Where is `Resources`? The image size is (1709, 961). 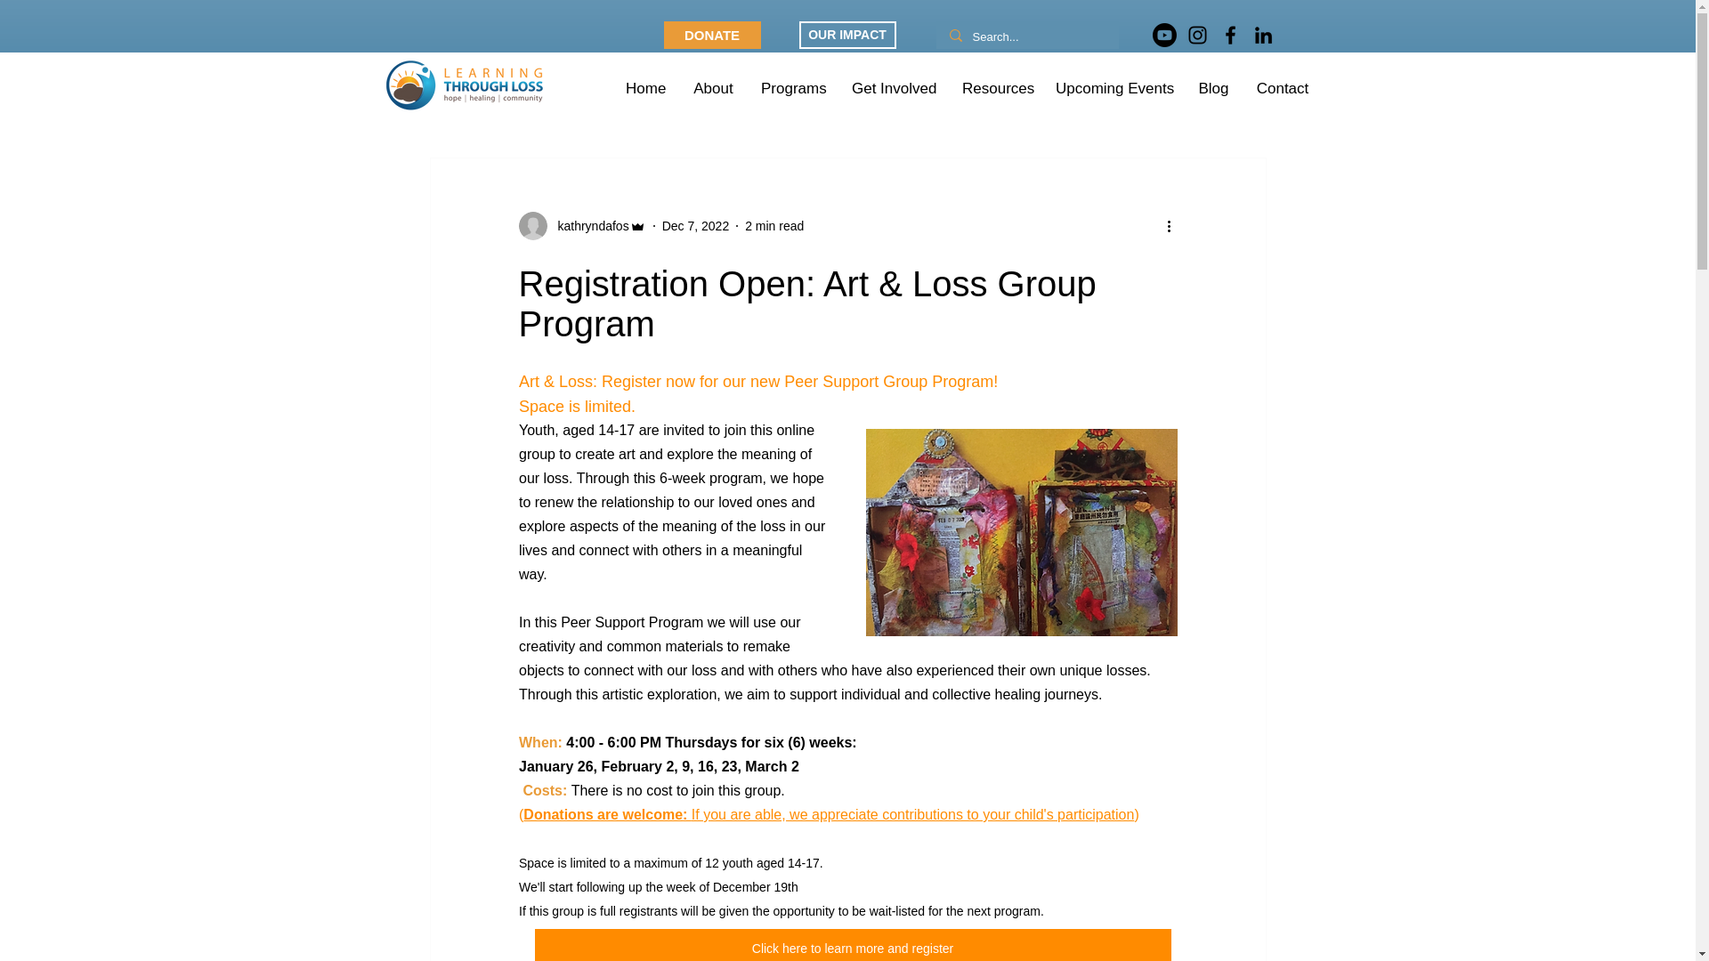
Resources is located at coordinates (995, 88).